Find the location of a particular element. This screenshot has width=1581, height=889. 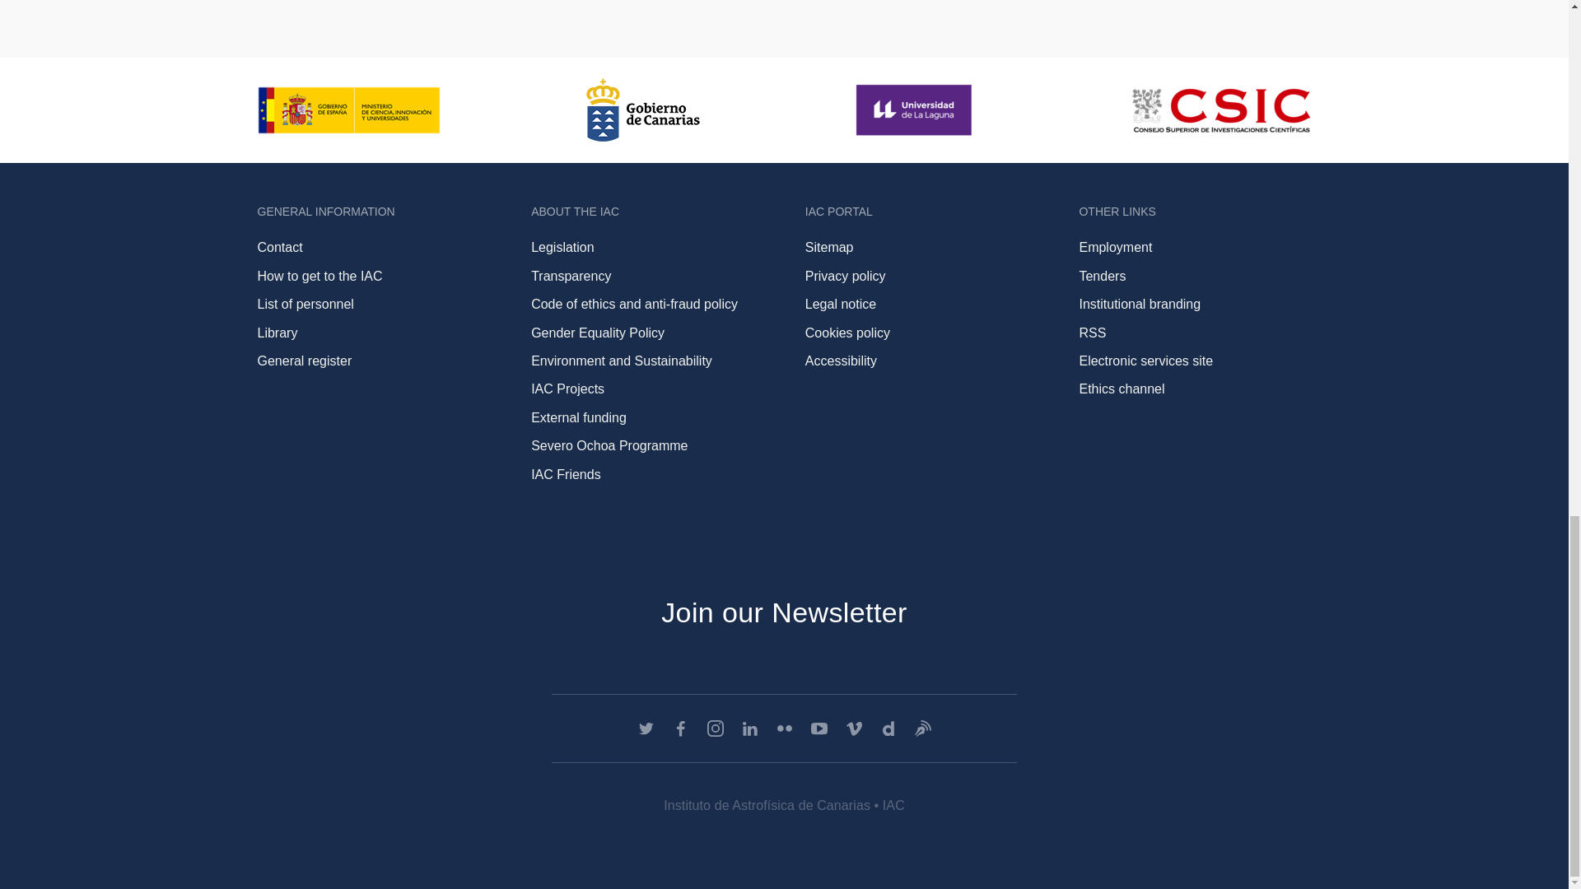

CSIC is located at coordinates (1220, 110).